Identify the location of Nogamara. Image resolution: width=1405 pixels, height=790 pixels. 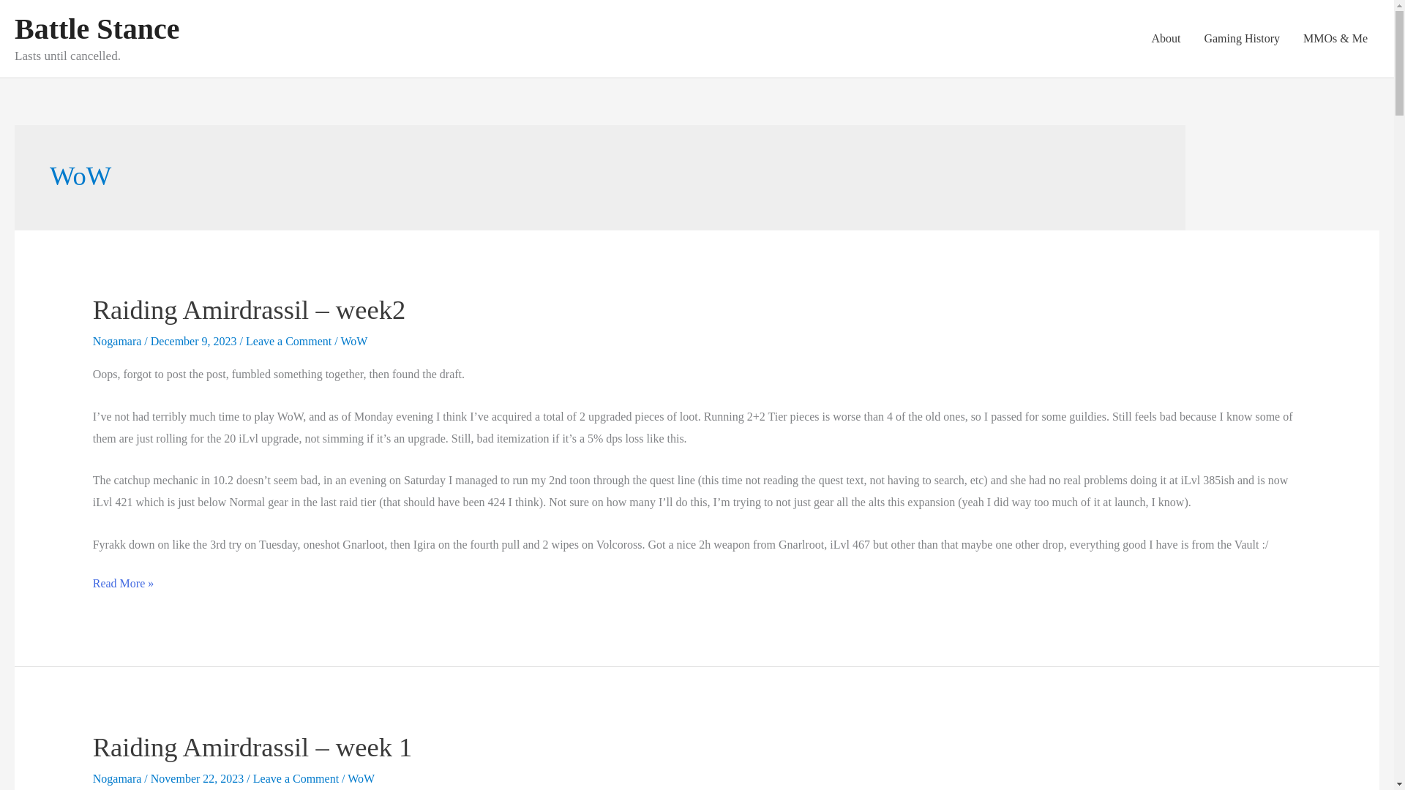
(119, 341).